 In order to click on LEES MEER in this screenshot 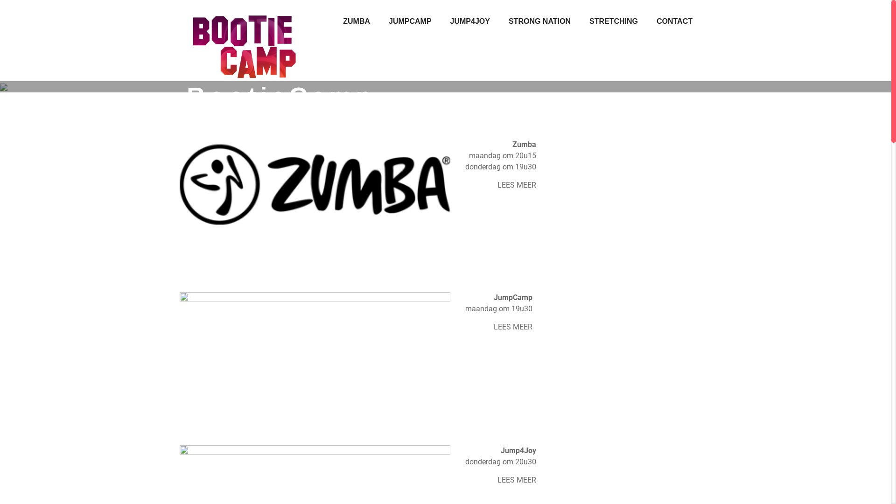, I will do `click(517, 480)`.